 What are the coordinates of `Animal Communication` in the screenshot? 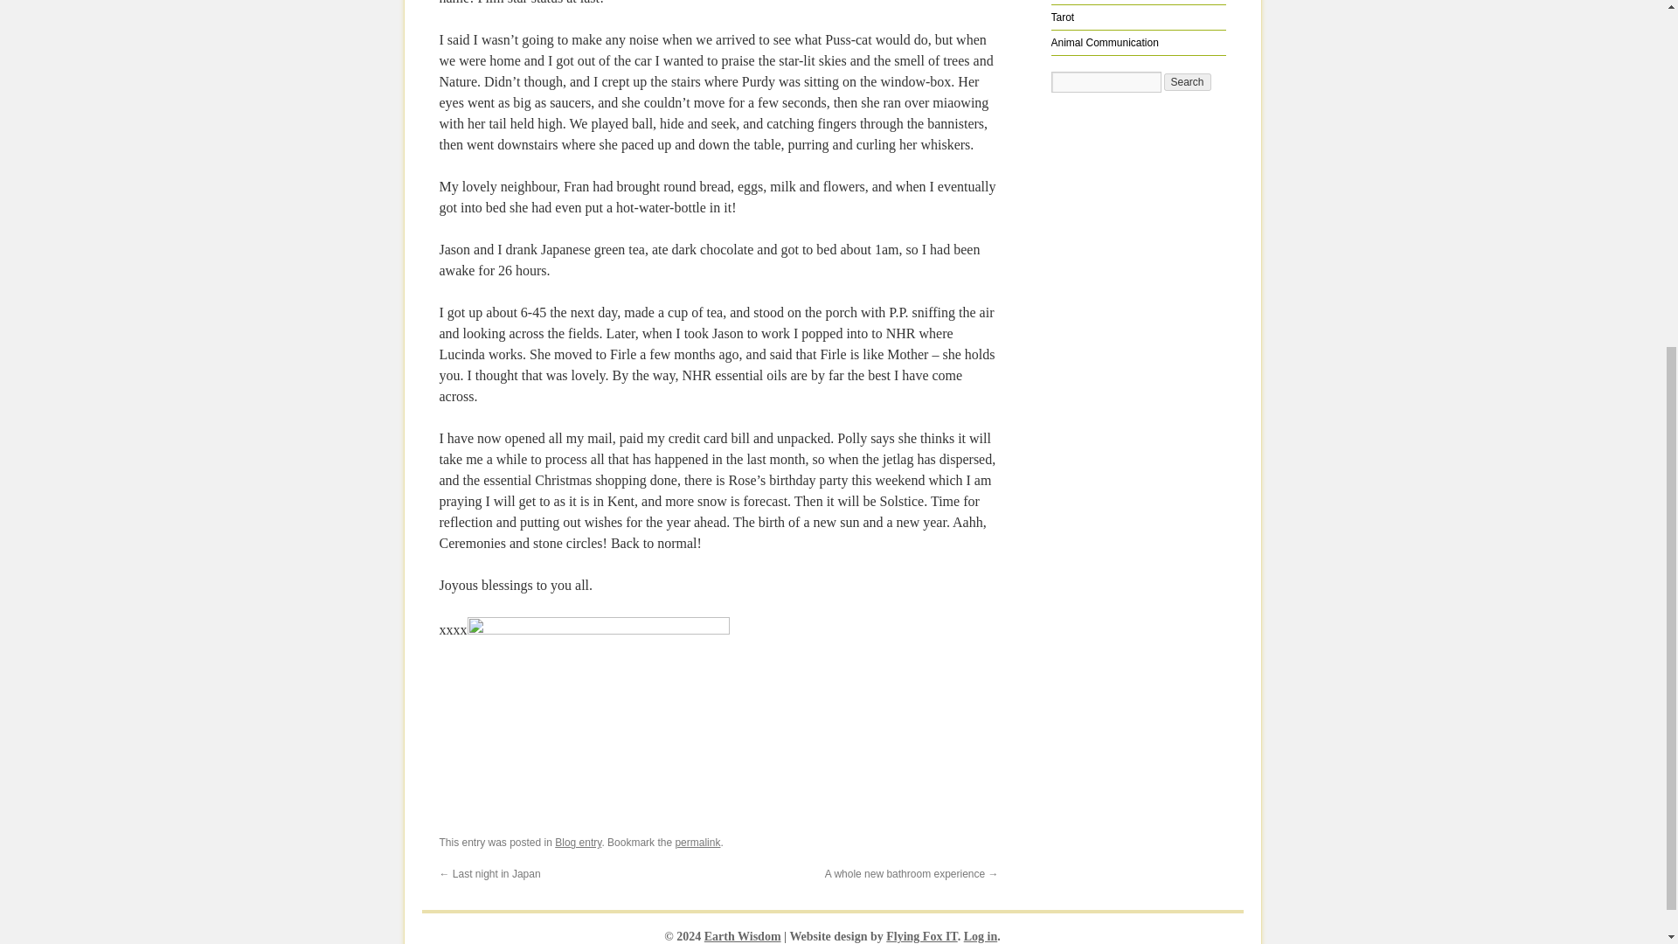 It's located at (1103, 43).